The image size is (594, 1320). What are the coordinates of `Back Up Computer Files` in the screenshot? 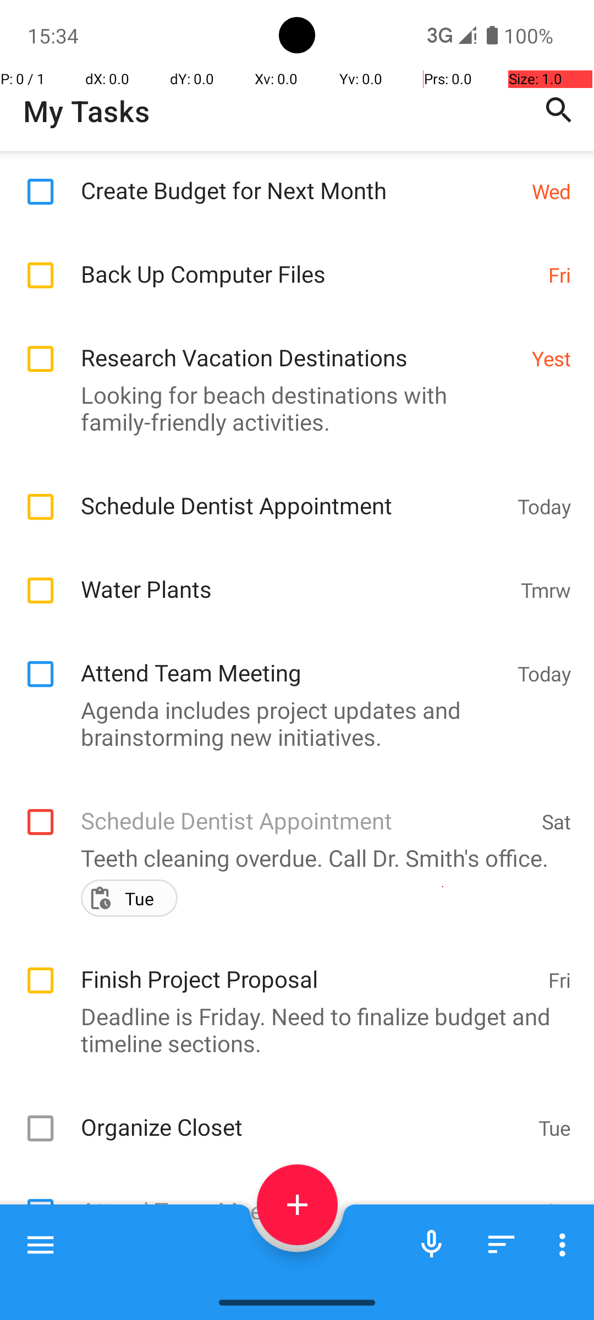 It's located at (309, 262).